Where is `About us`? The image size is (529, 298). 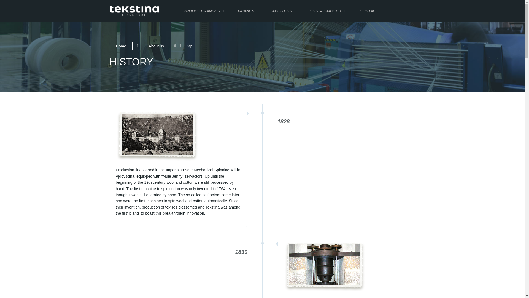
About us is located at coordinates (156, 46).